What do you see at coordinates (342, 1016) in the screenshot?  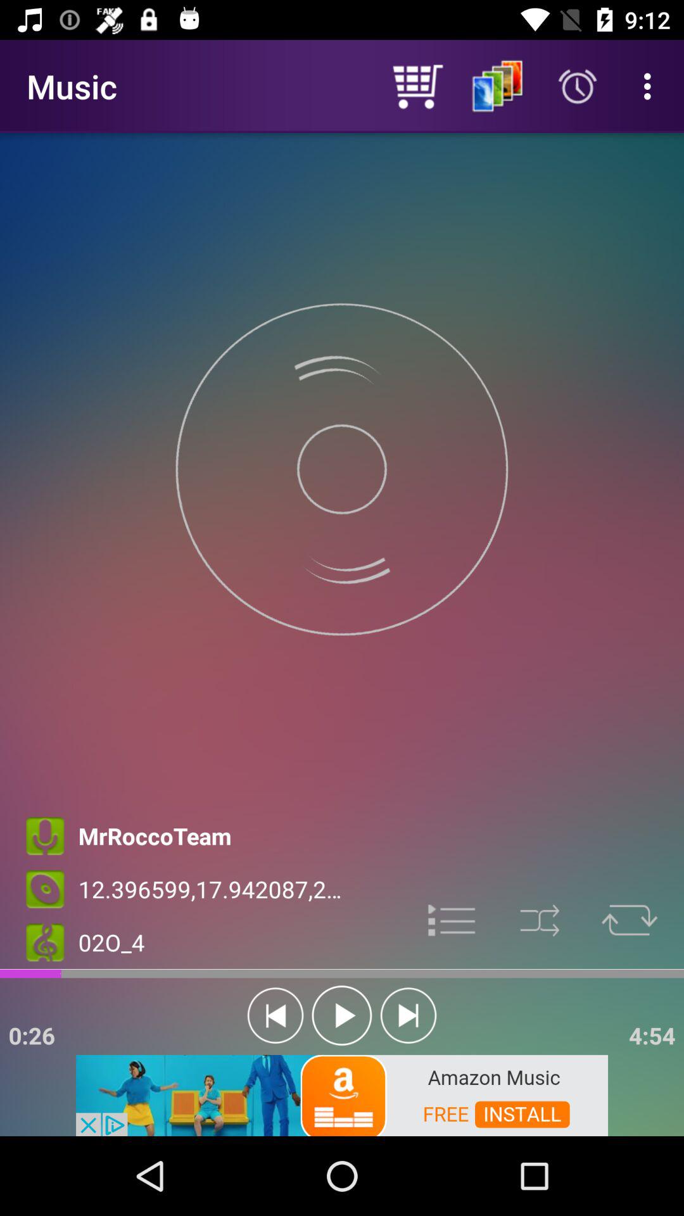 I see `switch autoplay option` at bounding box center [342, 1016].